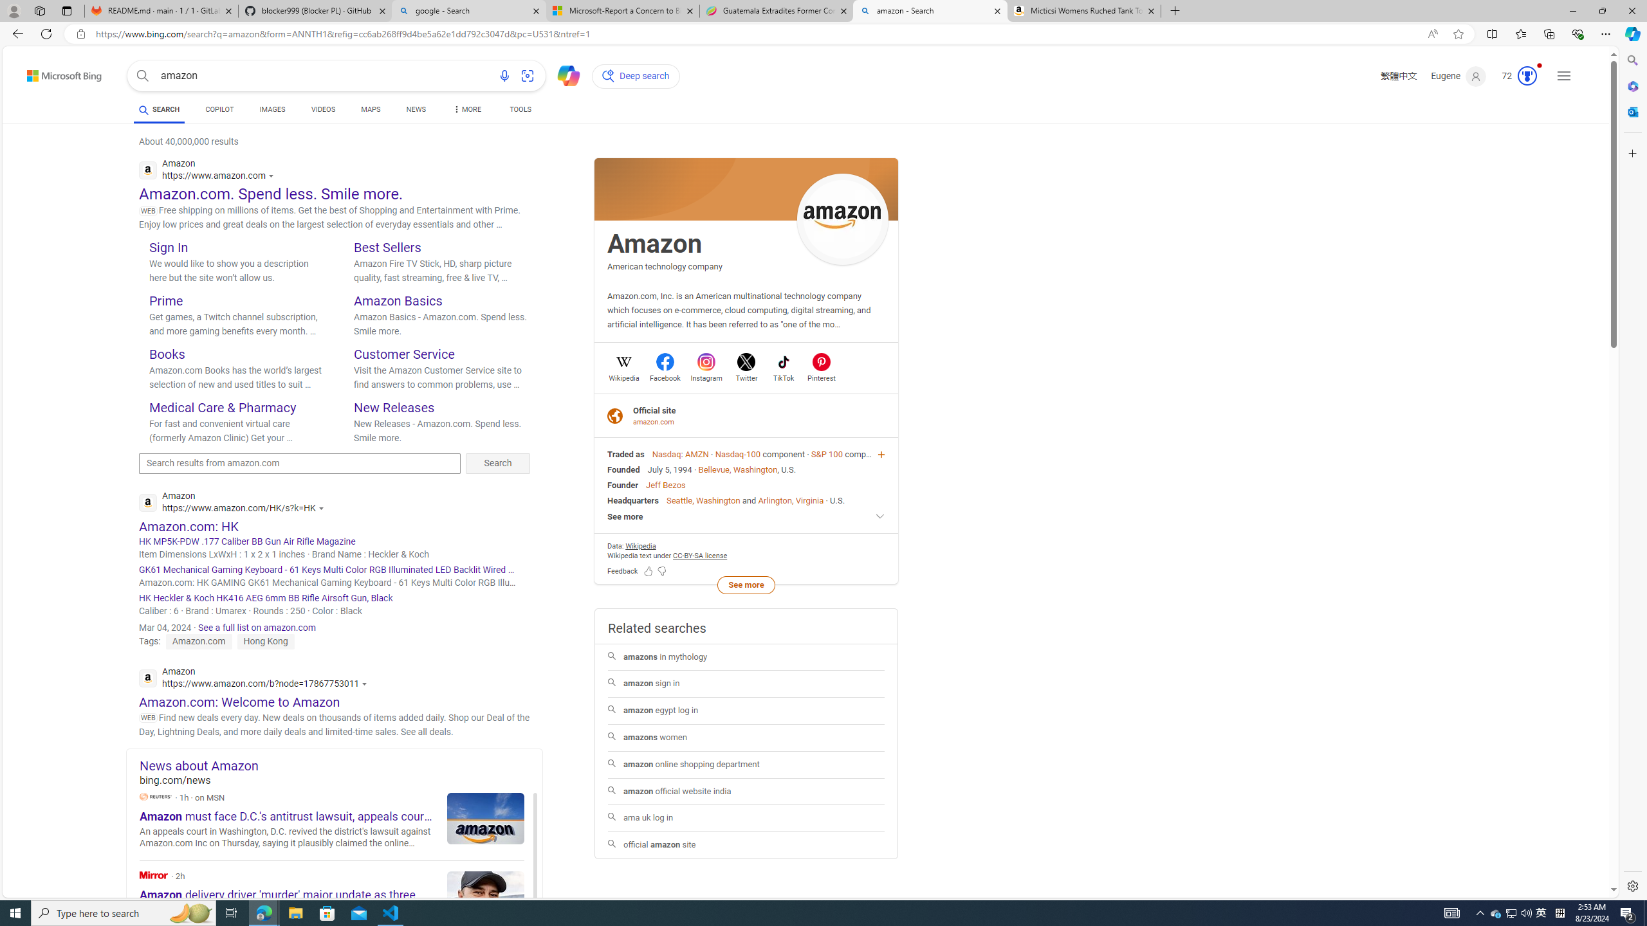  What do you see at coordinates (746, 657) in the screenshot?
I see `amazons in mythology` at bounding box center [746, 657].